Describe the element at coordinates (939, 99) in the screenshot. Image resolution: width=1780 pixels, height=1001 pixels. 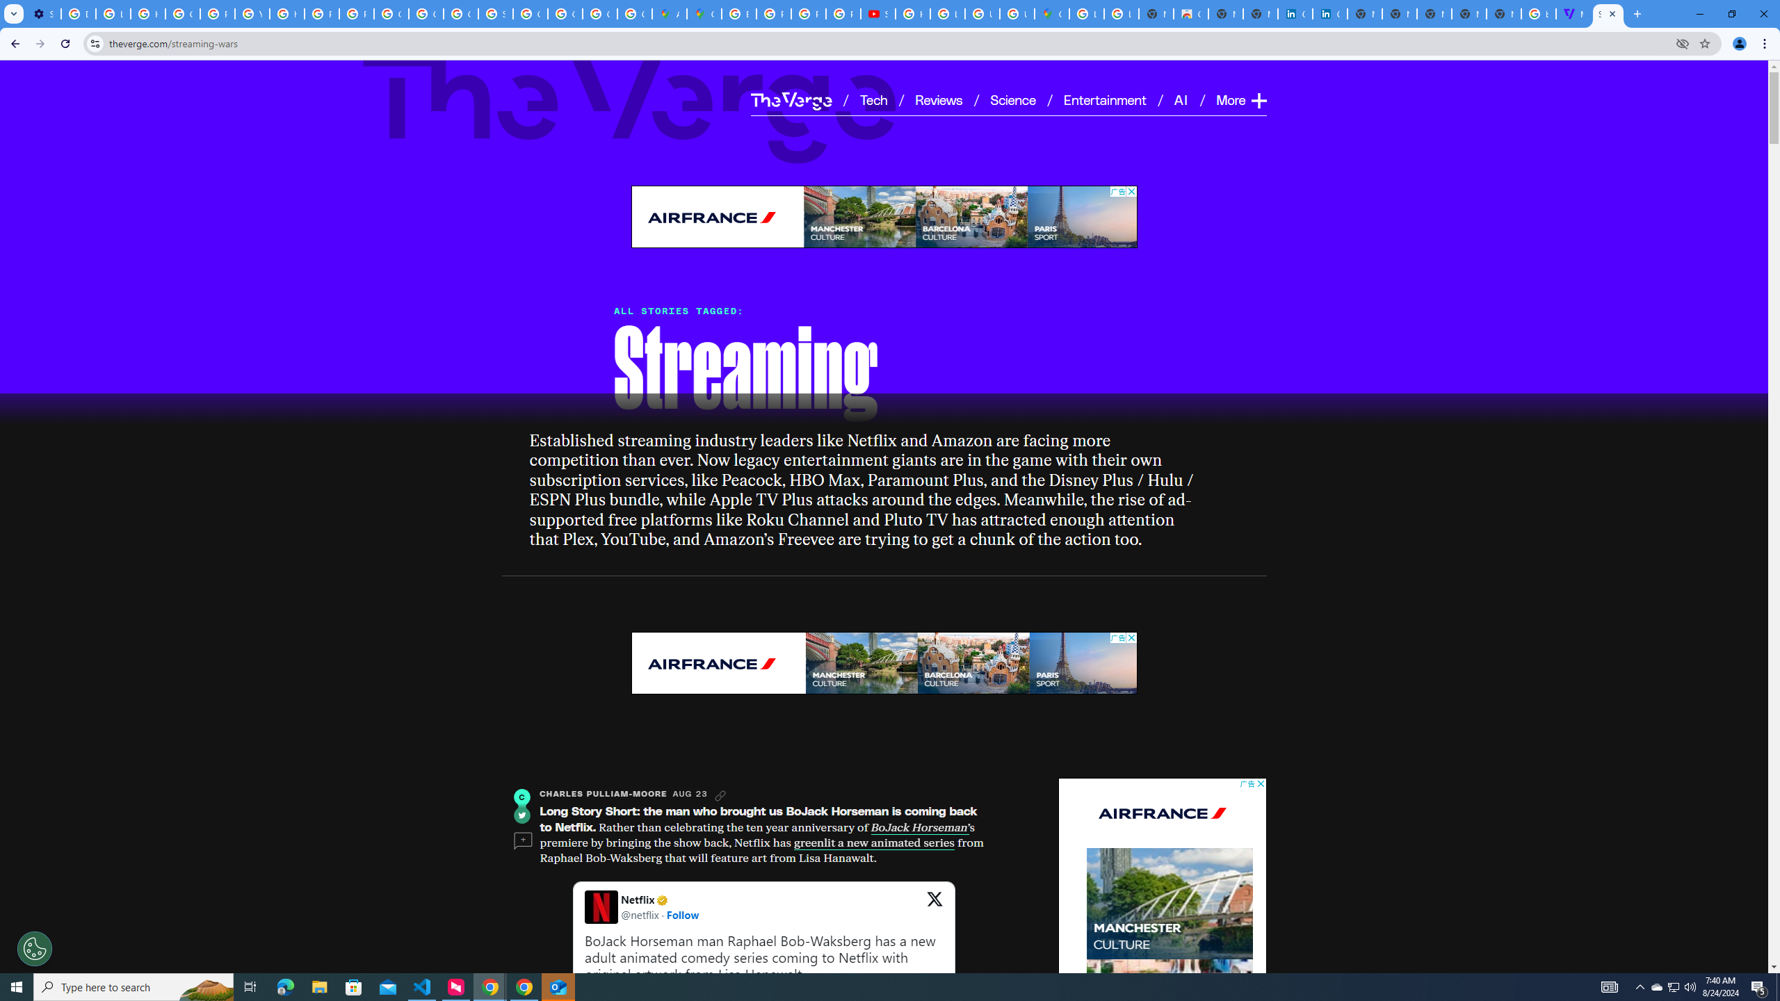
I see `Reviews` at that location.